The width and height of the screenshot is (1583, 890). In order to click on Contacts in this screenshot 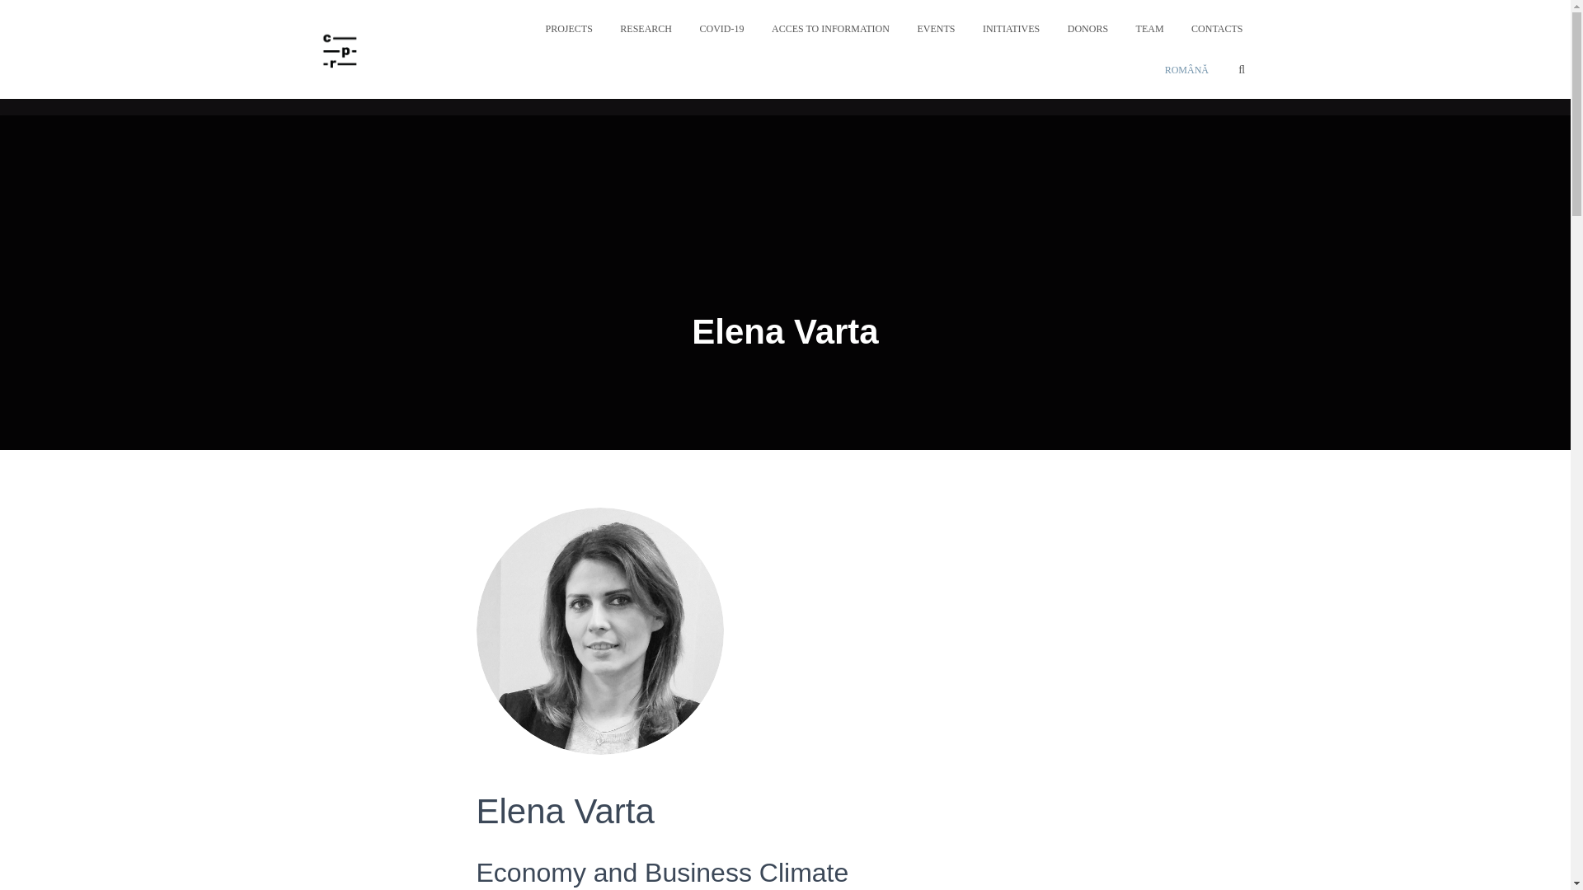, I will do `click(1217, 28)`.